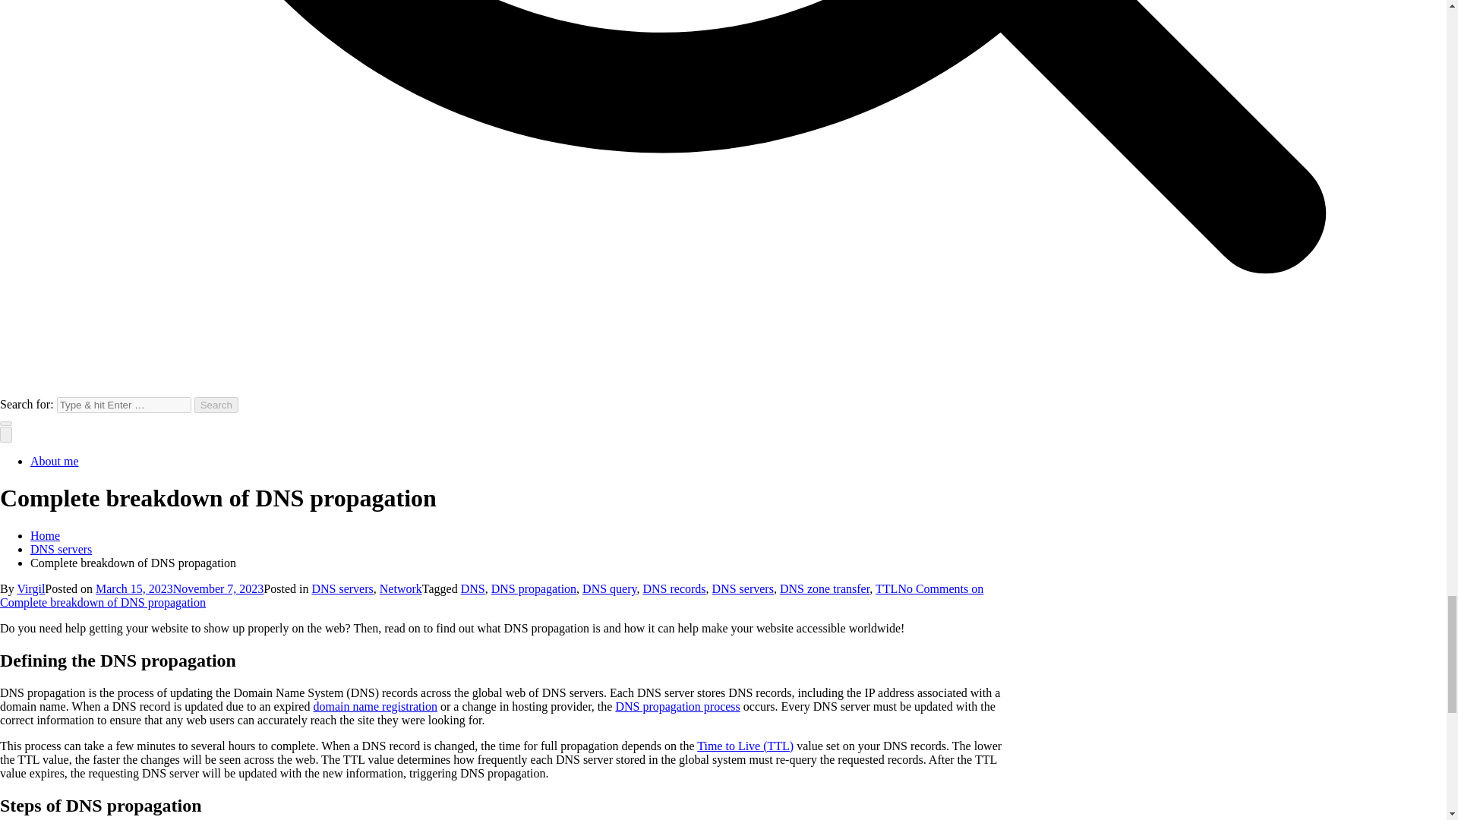 This screenshot has height=820, width=1458. Describe the element at coordinates (55, 461) in the screenshot. I see `About me` at that location.